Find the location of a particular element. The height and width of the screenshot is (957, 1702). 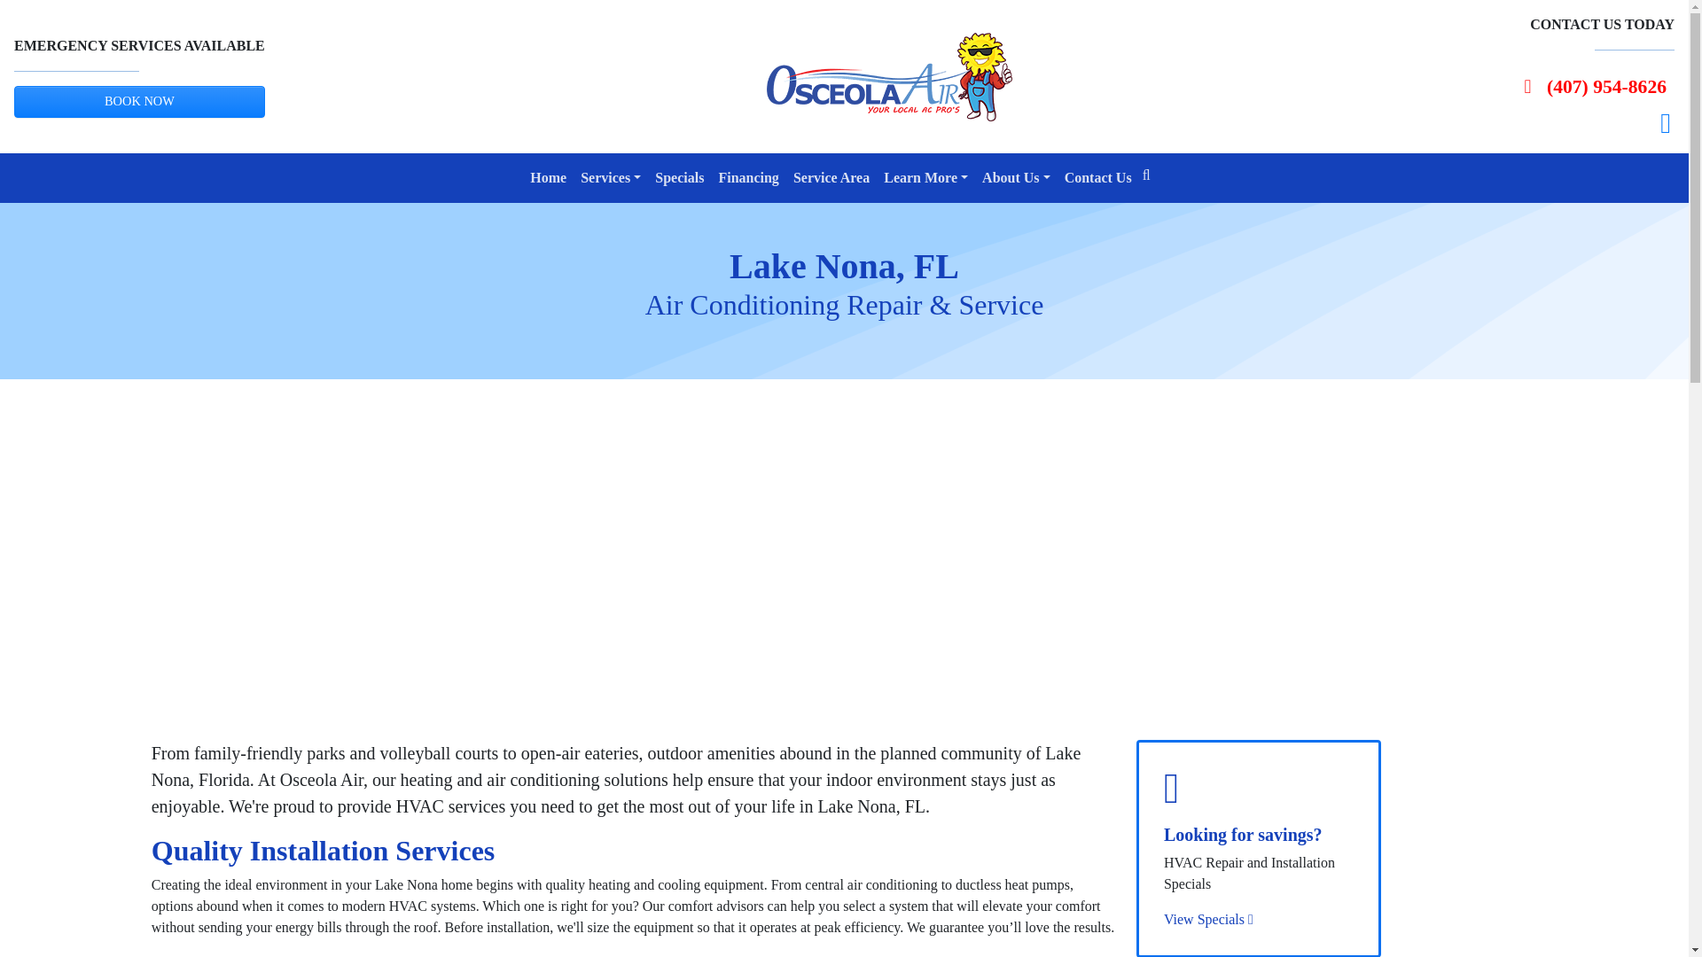

Service Area is located at coordinates (831, 178).